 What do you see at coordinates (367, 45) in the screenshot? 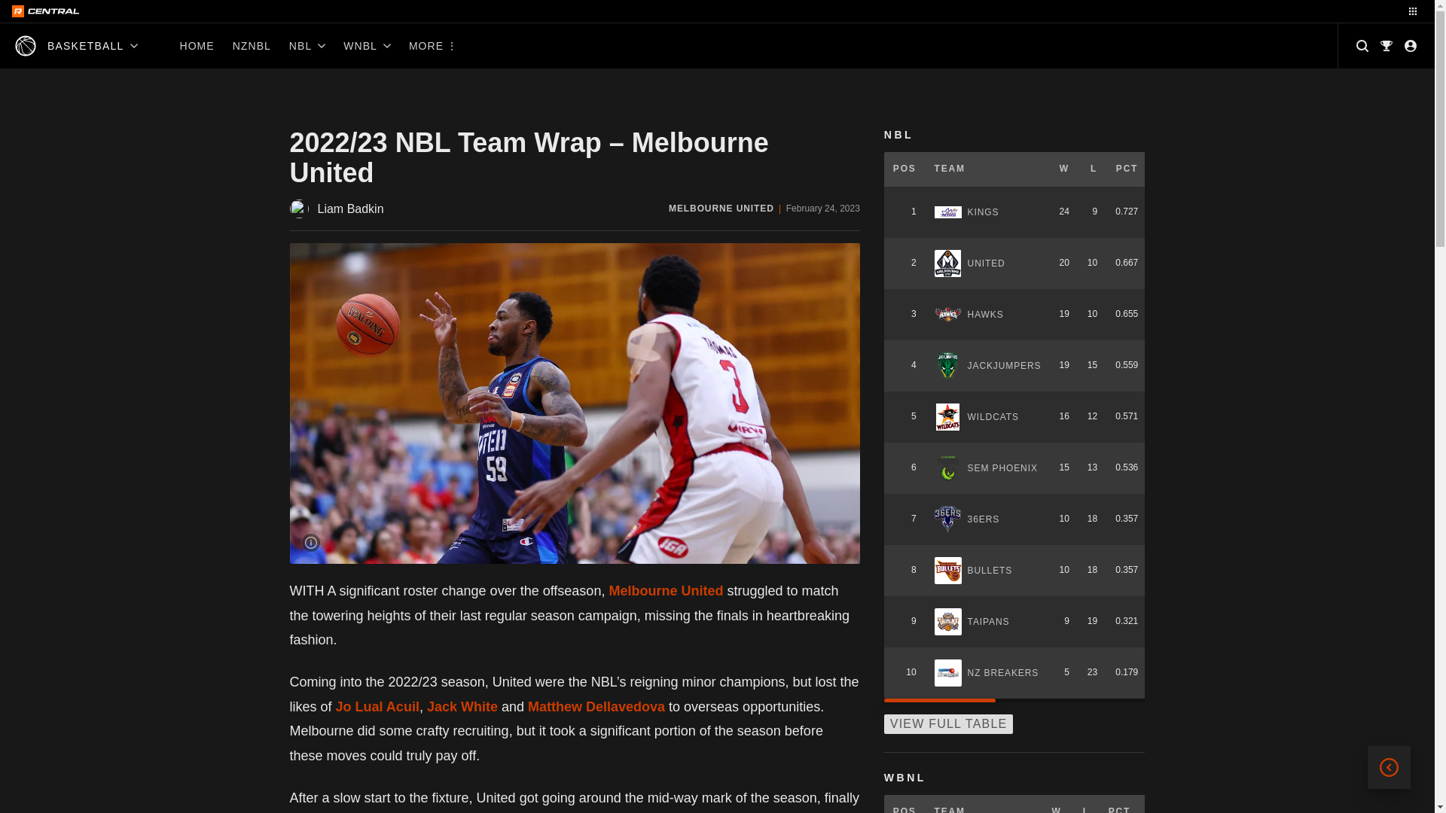
I see `WNBL` at bounding box center [367, 45].